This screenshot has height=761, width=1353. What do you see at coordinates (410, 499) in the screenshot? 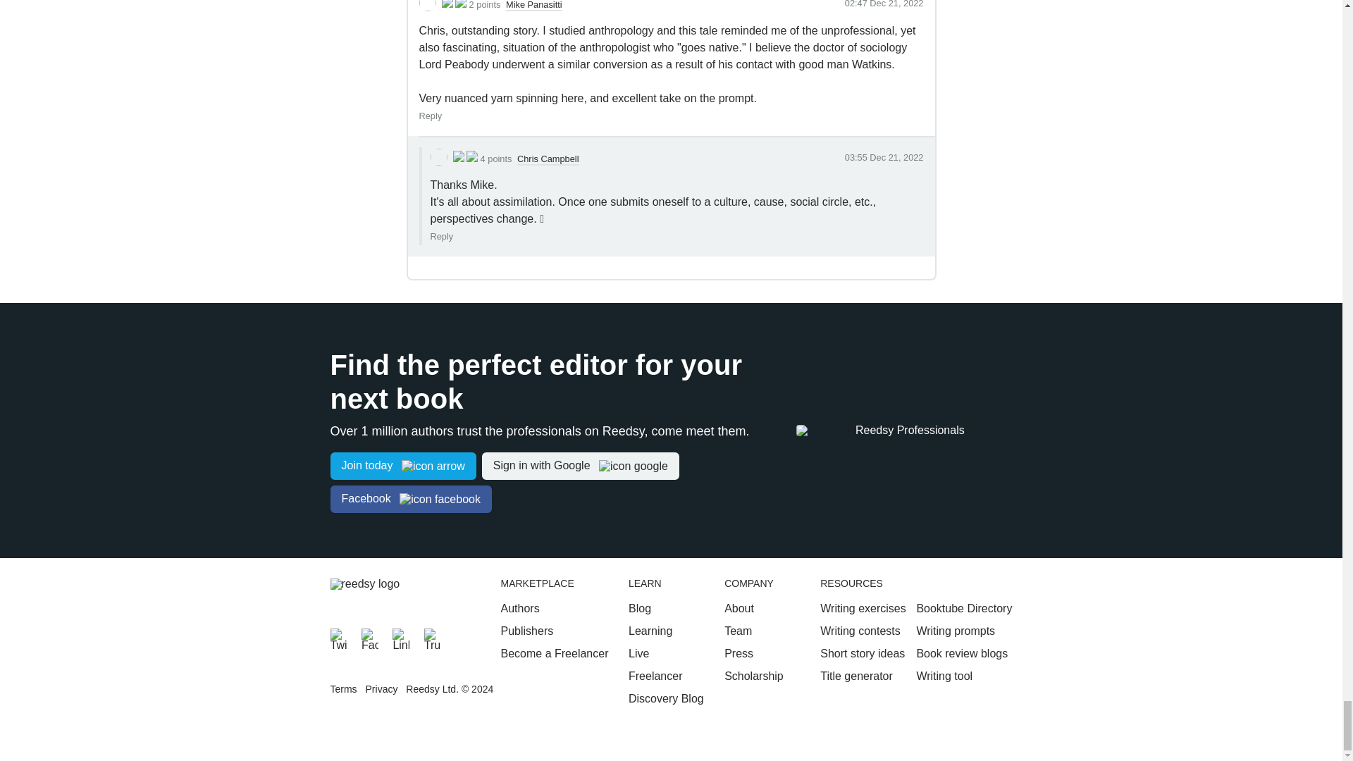
I see `Sign in with Facebook` at bounding box center [410, 499].